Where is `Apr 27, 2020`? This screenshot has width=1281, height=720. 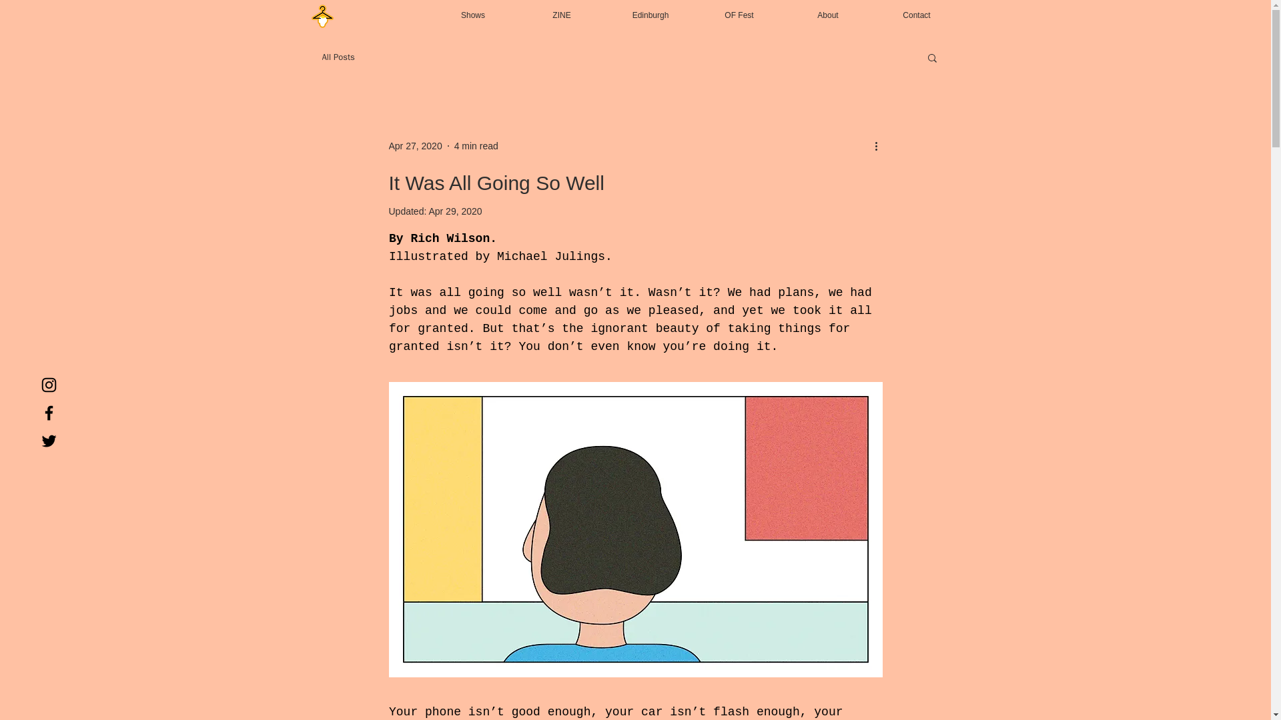
Apr 27, 2020 is located at coordinates (415, 145).